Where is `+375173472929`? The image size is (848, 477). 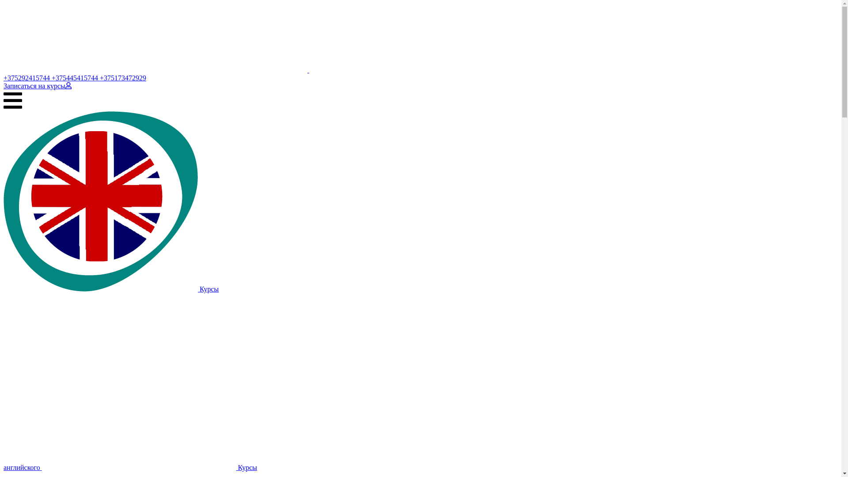
+375173472929 is located at coordinates (123, 78).